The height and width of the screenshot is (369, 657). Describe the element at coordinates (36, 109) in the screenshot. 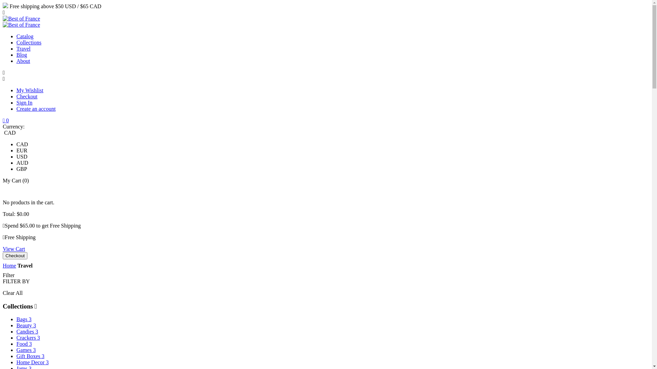

I see `Create an account` at that location.